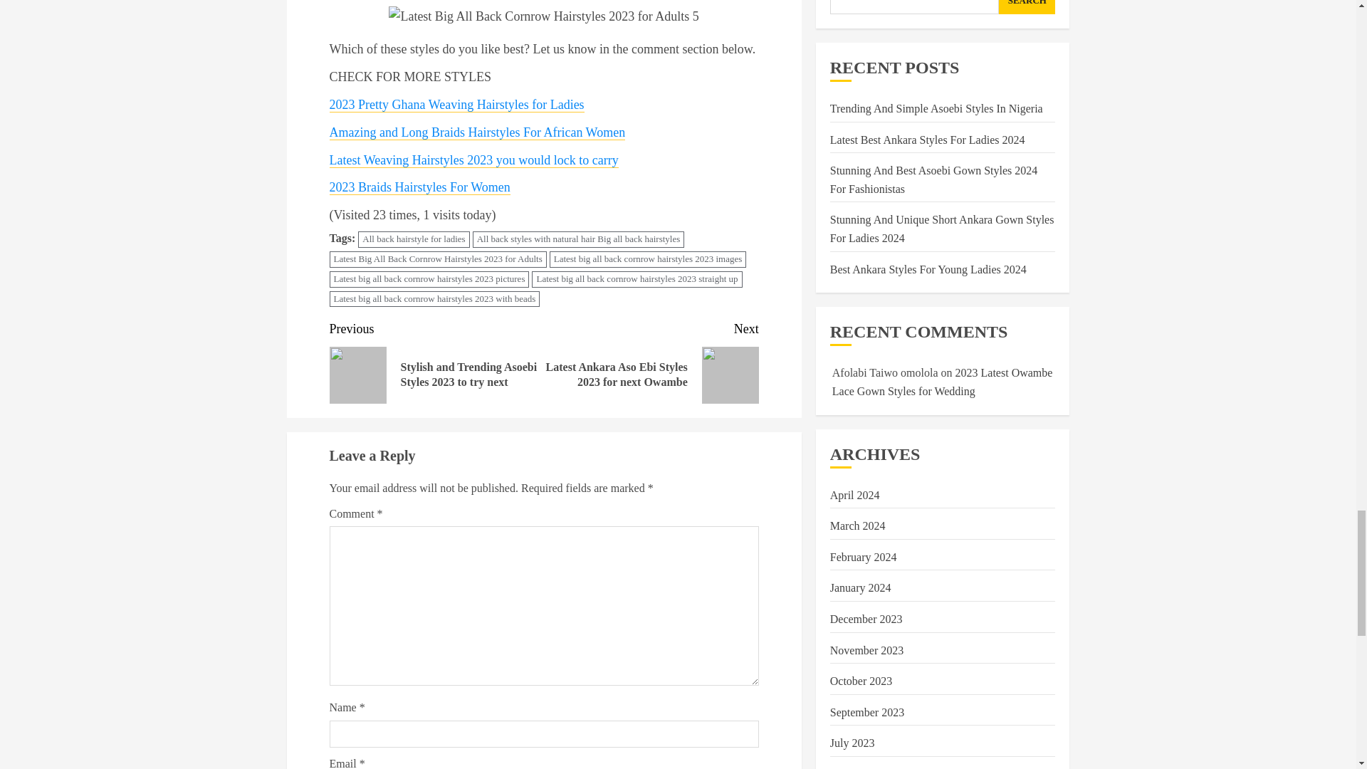 The height and width of the screenshot is (769, 1367). I want to click on Latest Big All Back Cornrow Hairstyles 2023 for Adults, so click(437, 259).